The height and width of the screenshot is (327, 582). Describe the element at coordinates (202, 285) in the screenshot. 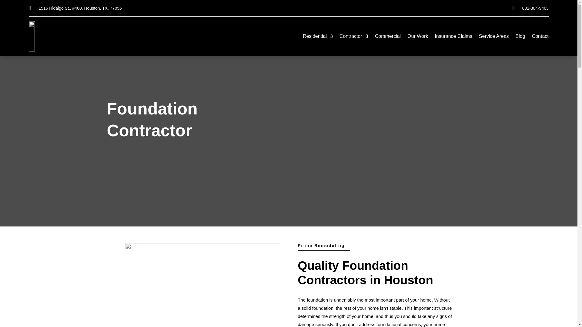

I see `Prime Foundation Contractor -1` at that location.